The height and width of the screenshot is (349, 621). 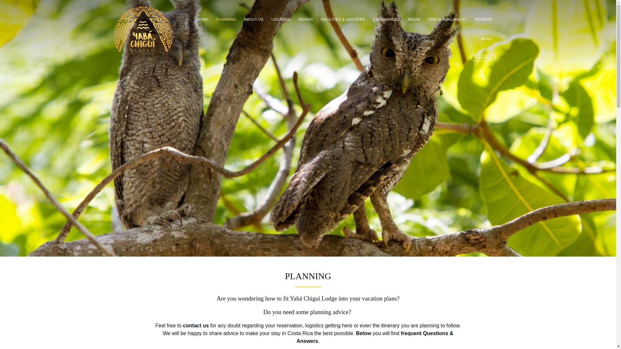 I want to click on MEDIA, so click(x=414, y=19).